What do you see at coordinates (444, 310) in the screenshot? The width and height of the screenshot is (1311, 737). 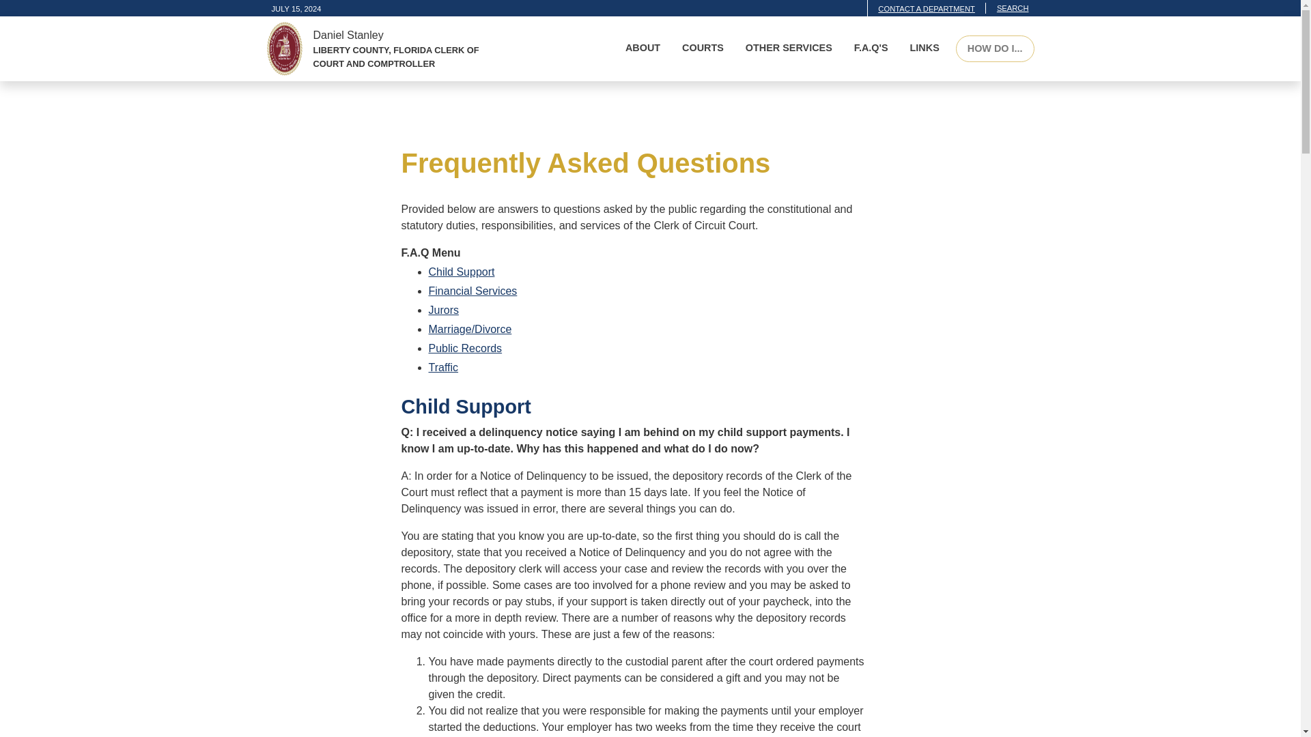 I see `Jurors` at bounding box center [444, 310].